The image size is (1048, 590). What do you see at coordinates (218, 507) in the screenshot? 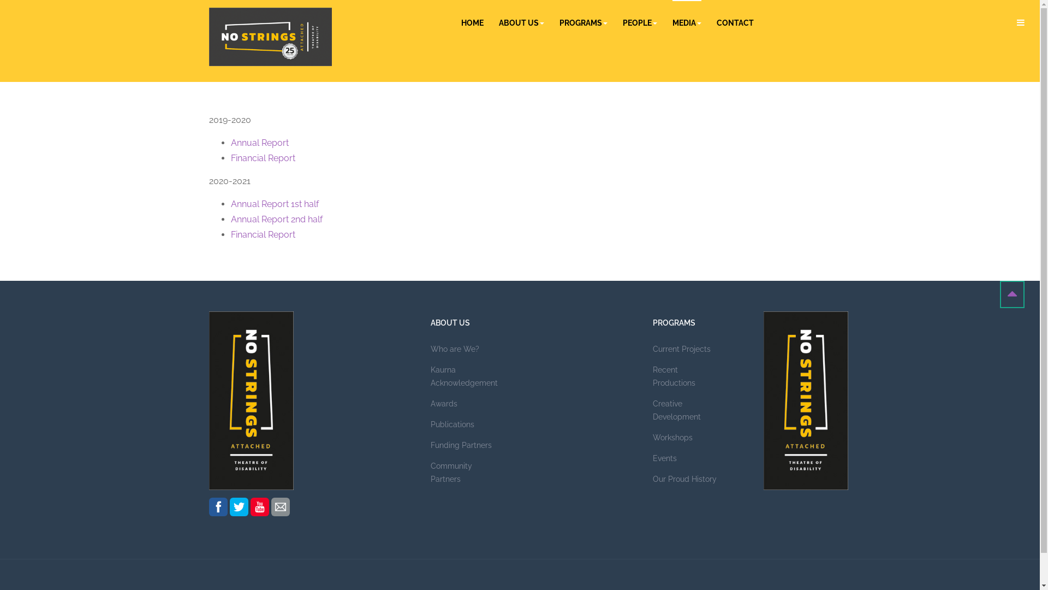
I see `Facebook` at bounding box center [218, 507].